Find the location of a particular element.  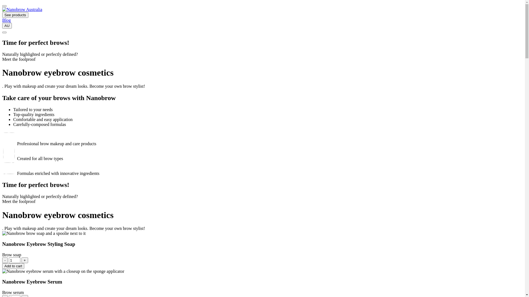

- is located at coordinates (5, 260).